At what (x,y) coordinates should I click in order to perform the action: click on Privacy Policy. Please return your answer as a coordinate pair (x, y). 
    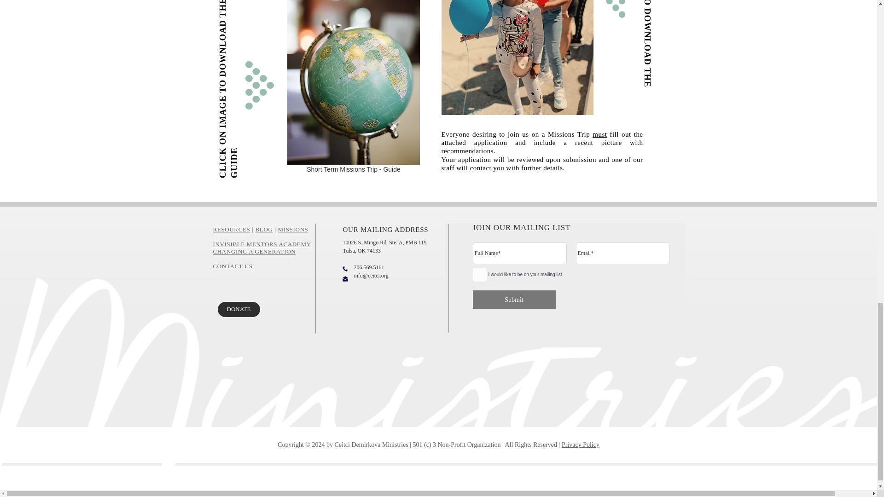
    Looking at the image, I should click on (580, 445).